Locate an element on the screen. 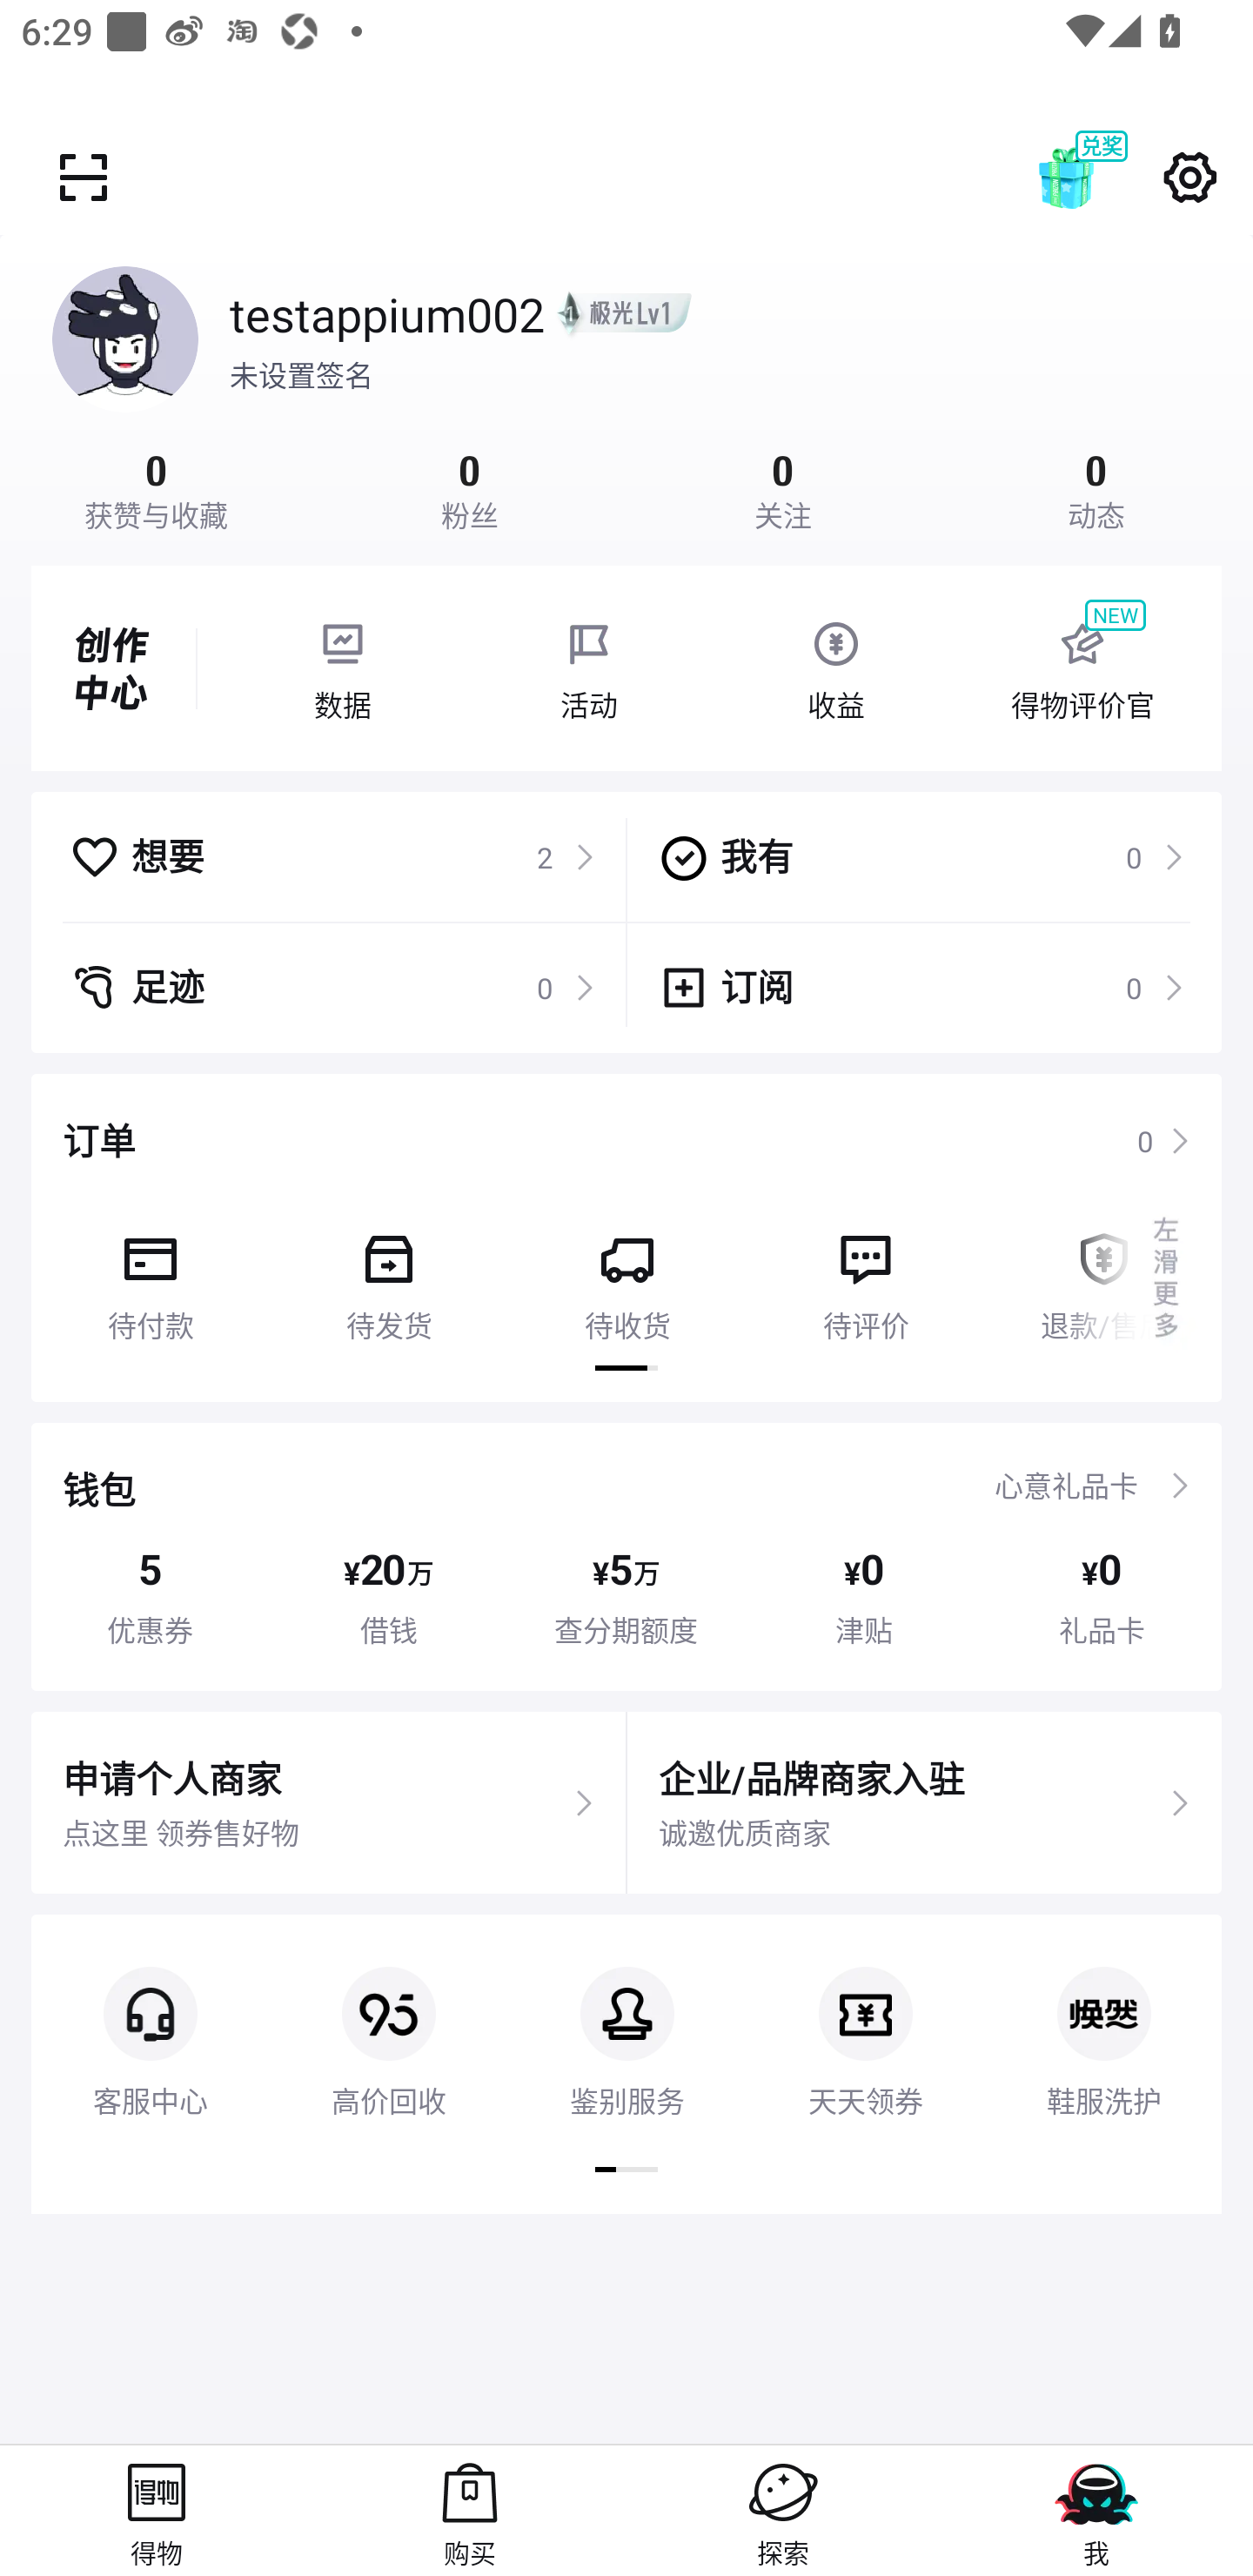 The height and width of the screenshot is (2576, 1253). 0 动态 is located at coordinates (1096, 487).